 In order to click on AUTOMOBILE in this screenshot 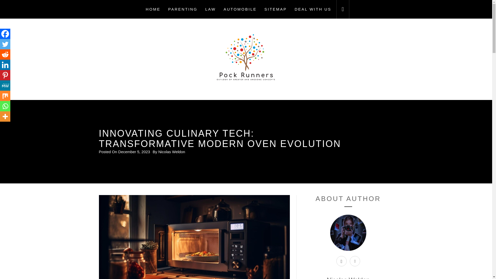, I will do `click(240, 9)`.